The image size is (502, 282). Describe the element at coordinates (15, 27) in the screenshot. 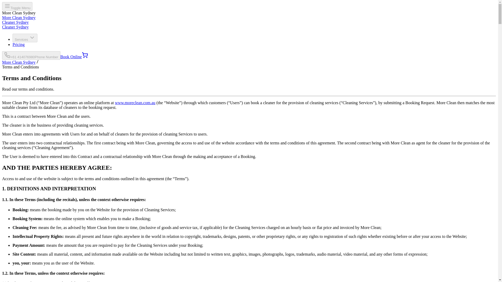

I see `Cleaner Sydney` at that location.